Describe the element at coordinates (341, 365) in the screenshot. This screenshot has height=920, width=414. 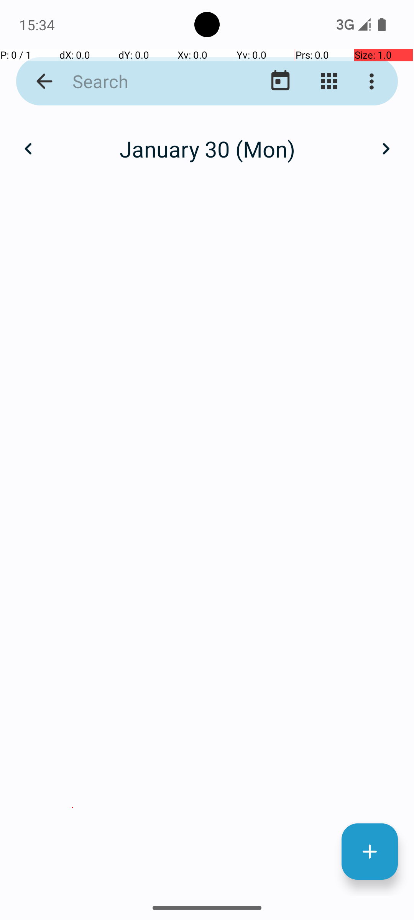
I see `JUNE` at that location.